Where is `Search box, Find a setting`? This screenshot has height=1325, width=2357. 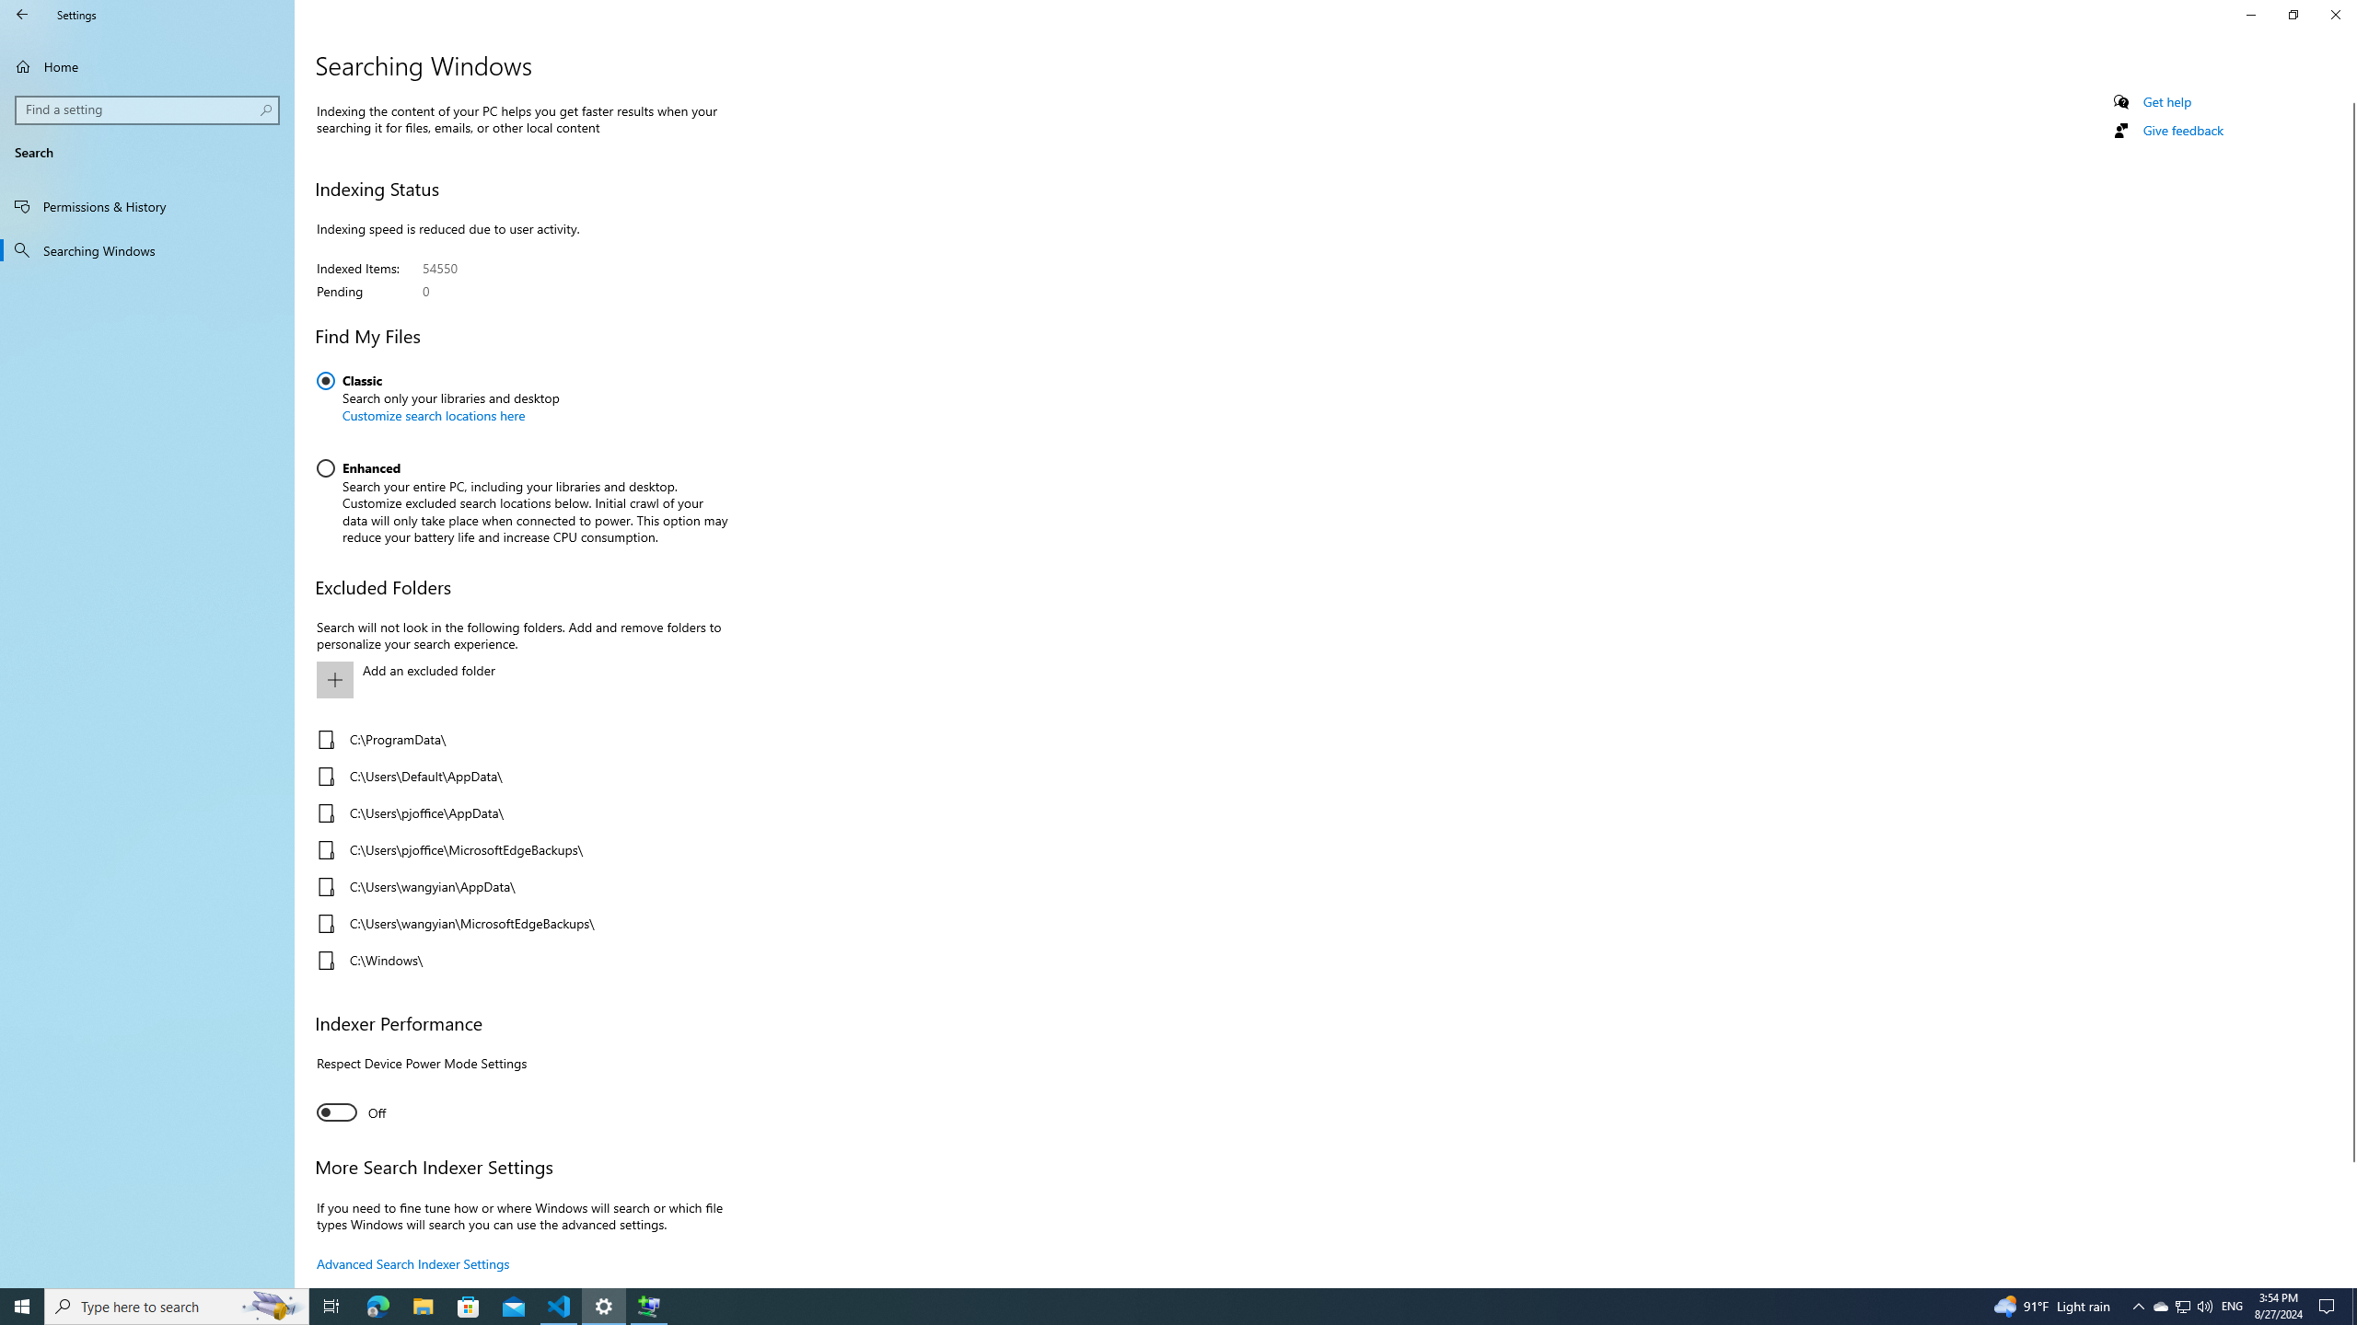
Search box, Find a setting is located at coordinates (148, 109).